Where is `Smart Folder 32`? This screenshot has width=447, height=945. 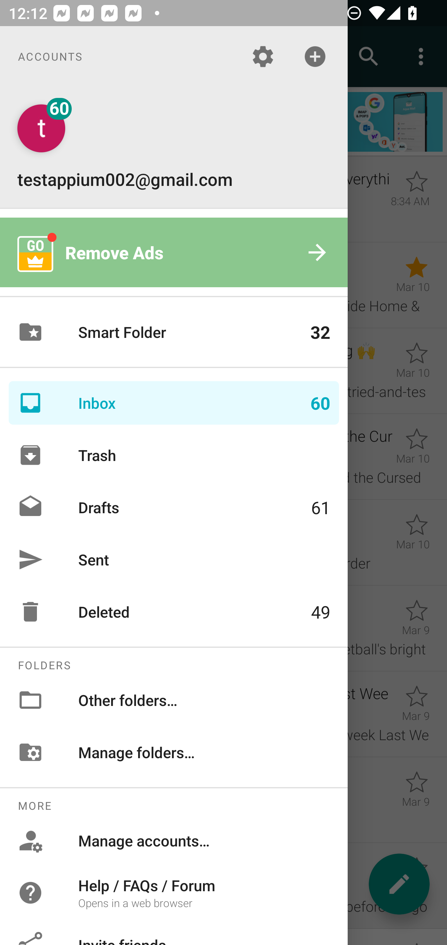 Smart Folder 32 is located at coordinates (174, 332).